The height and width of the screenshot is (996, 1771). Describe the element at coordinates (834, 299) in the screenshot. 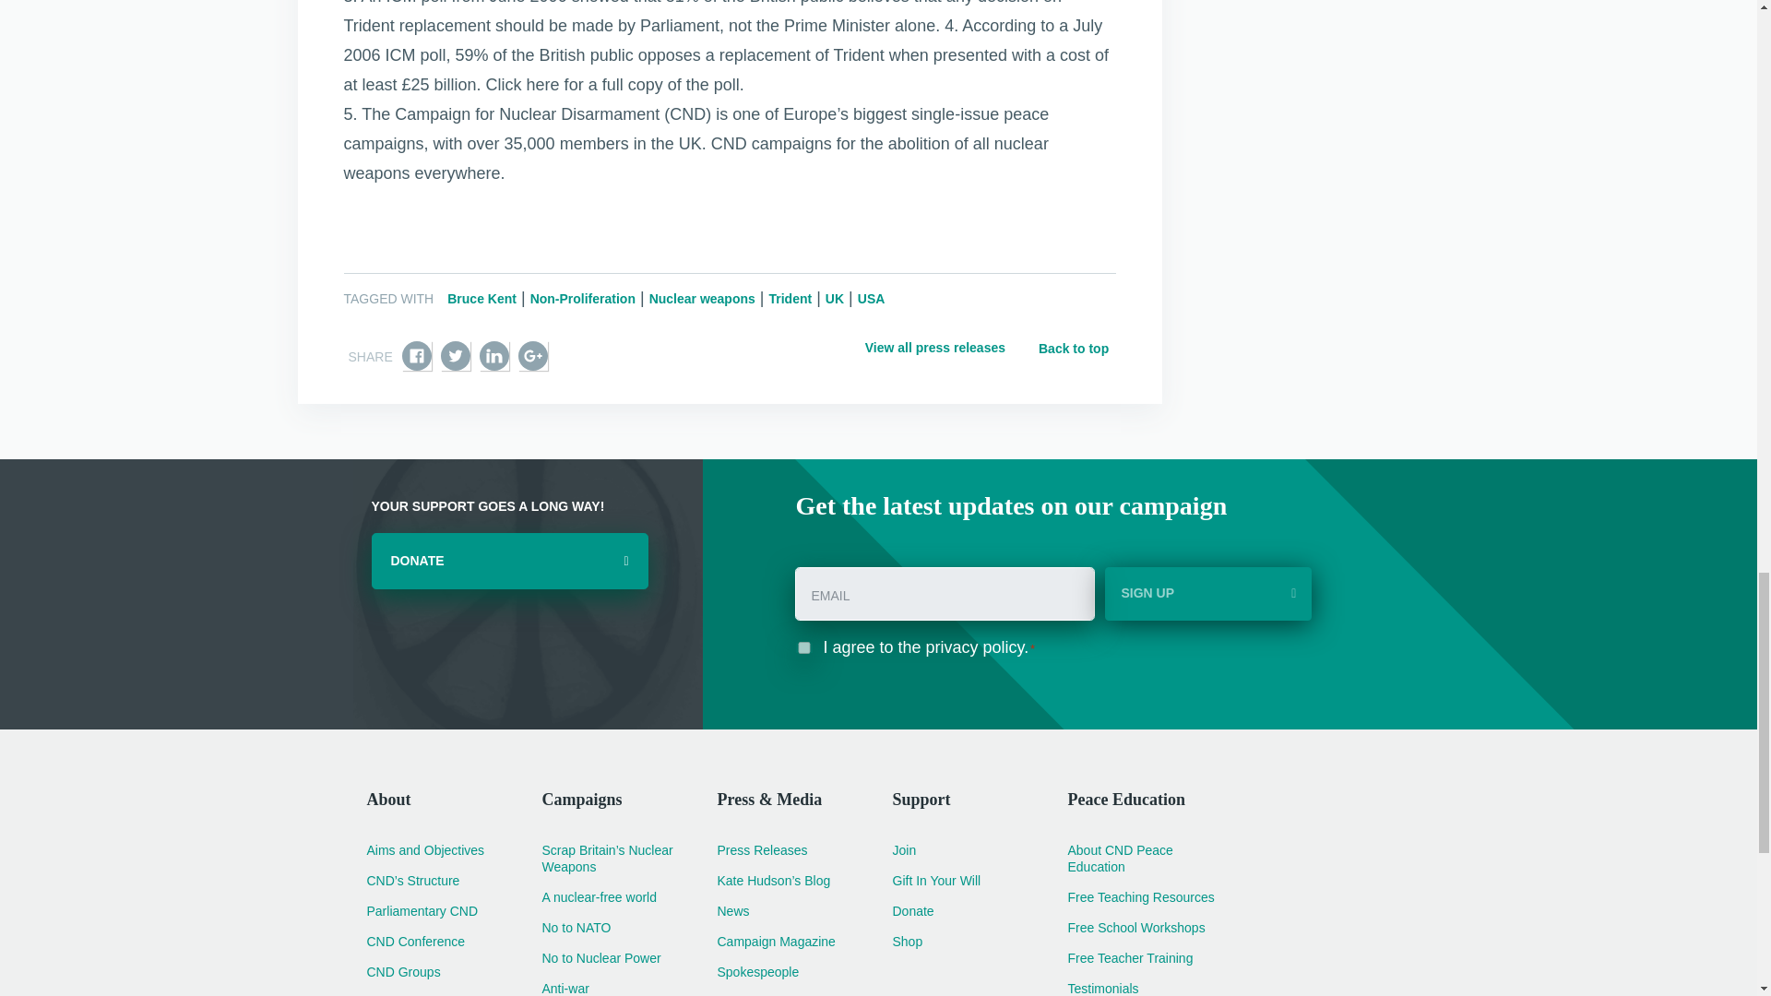

I see `UK` at that location.